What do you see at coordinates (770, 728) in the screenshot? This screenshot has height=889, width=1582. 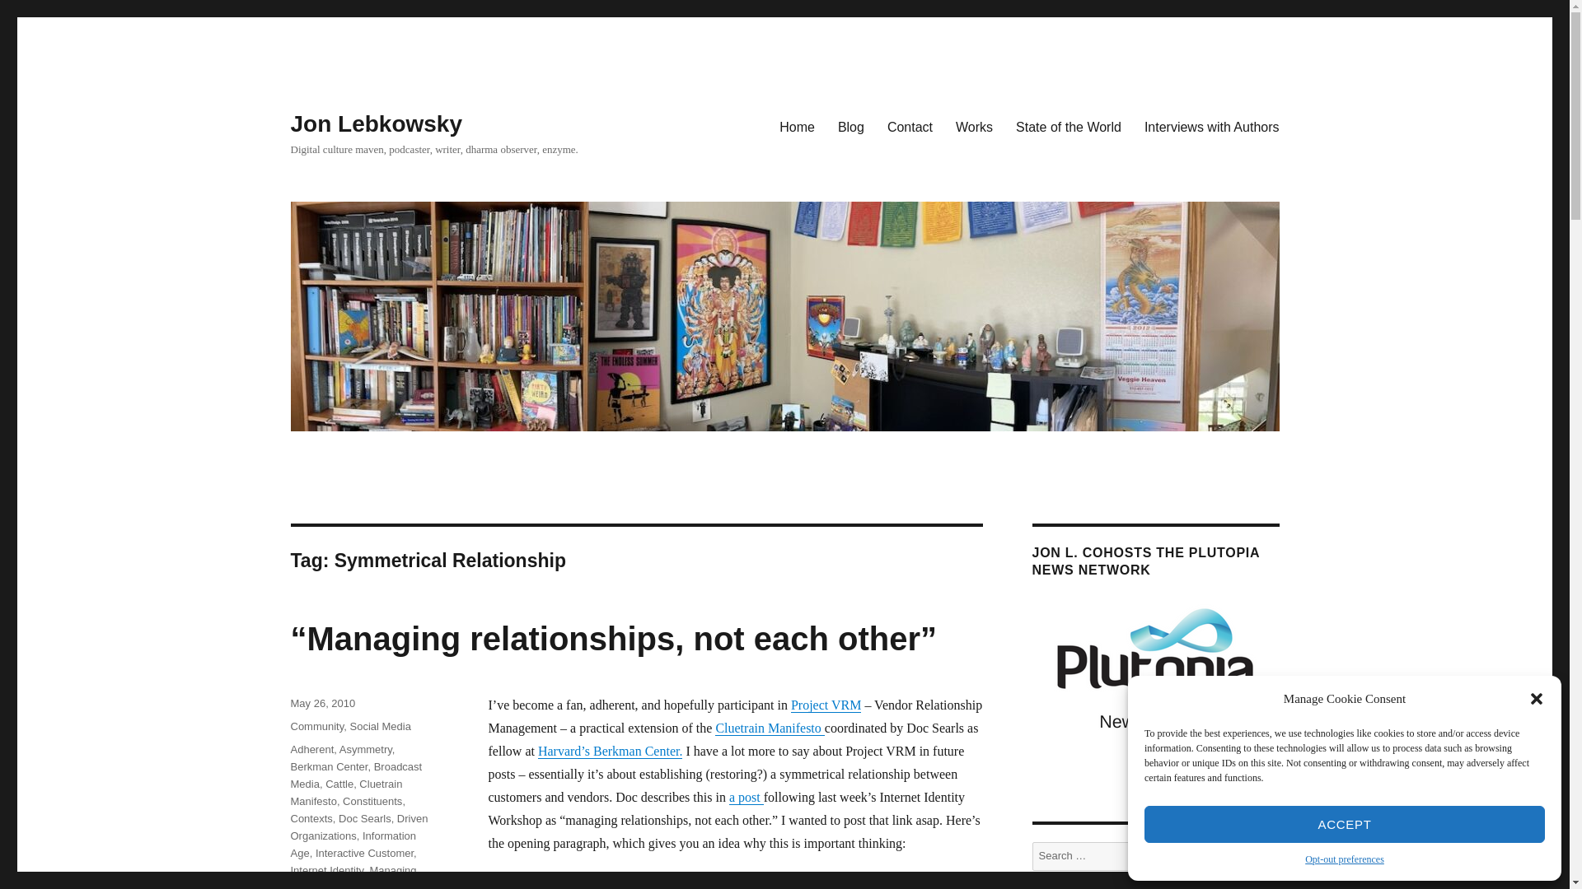 I see `Cluetrain Manifesto` at bounding box center [770, 728].